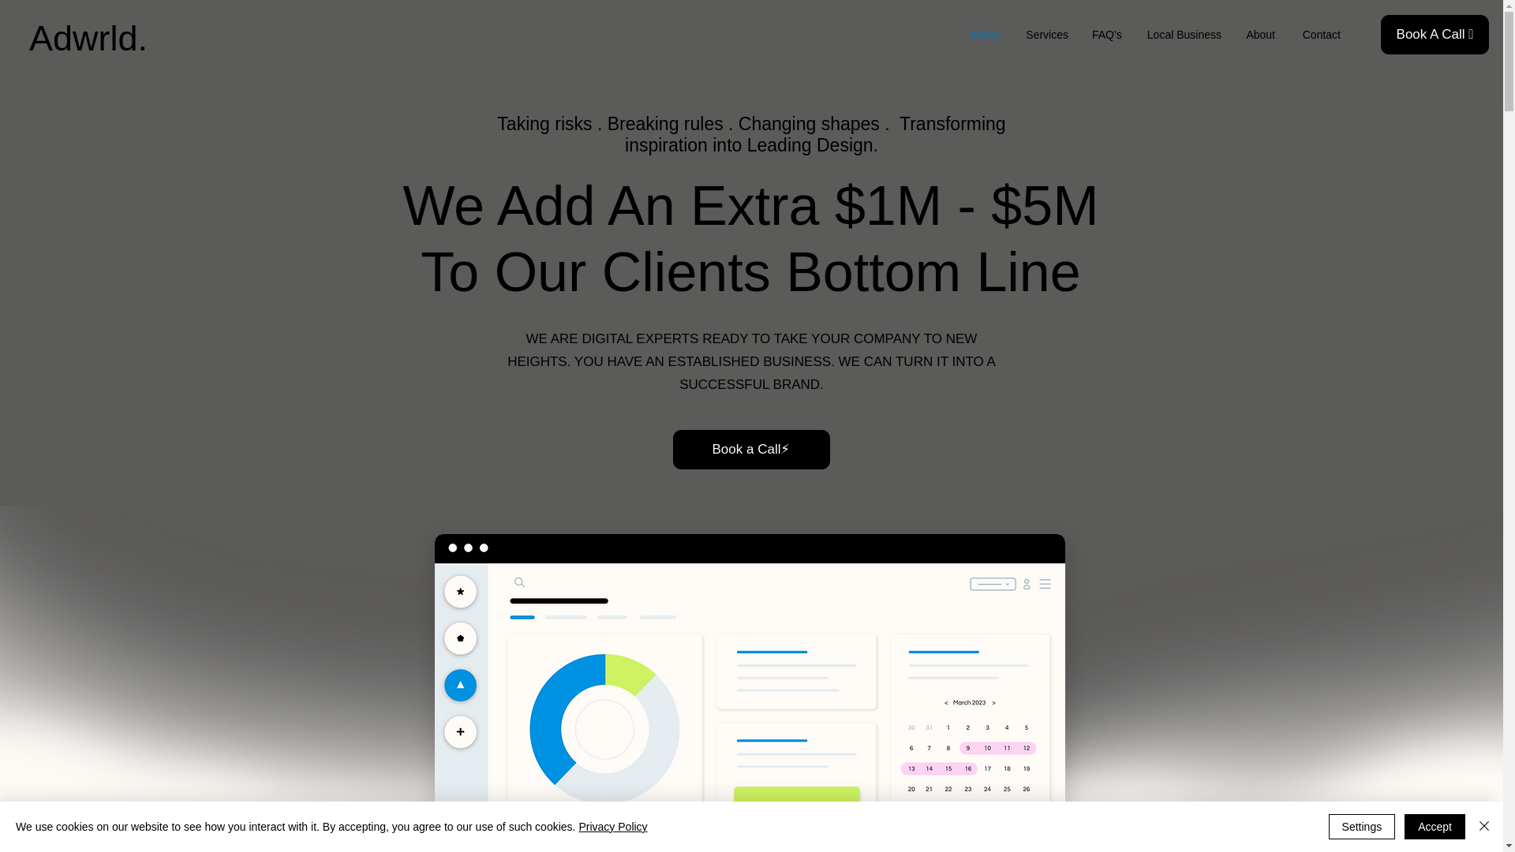 This screenshot has width=1515, height=852. What do you see at coordinates (1259, 35) in the screenshot?
I see `About` at bounding box center [1259, 35].